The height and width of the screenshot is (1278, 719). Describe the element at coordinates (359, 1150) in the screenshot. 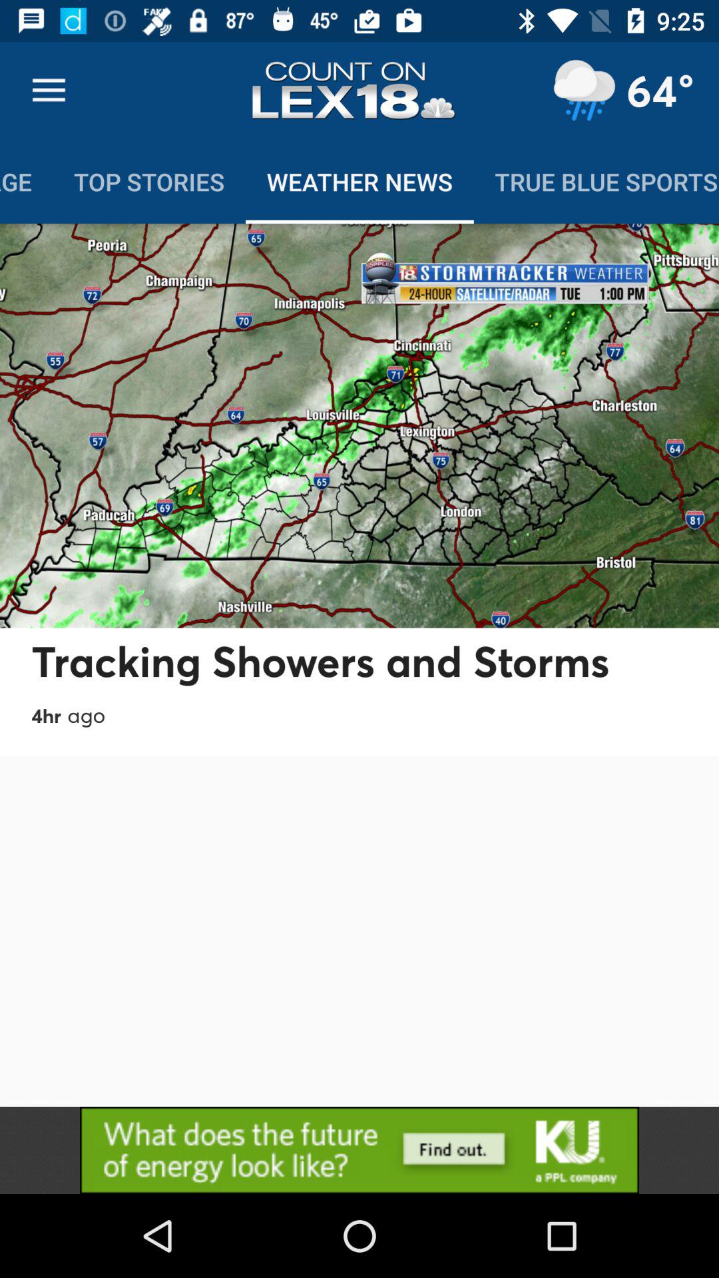

I see `go to advertisement 's website` at that location.